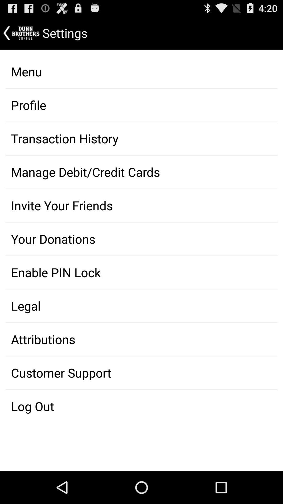  Describe the element at coordinates (141, 71) in the screenshot. I see `turn off the menu icon` at that location.